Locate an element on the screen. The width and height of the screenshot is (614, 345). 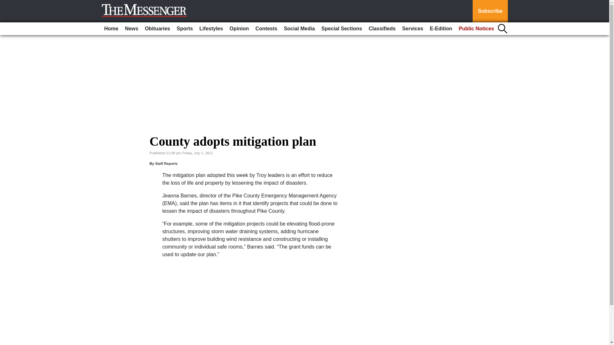
Classifieds is located at coordinates (382, 29).